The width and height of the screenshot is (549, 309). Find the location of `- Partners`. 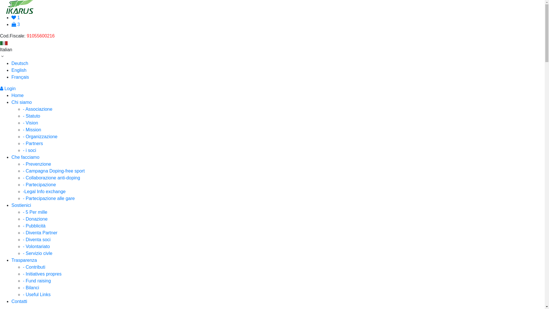

- Partners is located at coordinates (33, 144).